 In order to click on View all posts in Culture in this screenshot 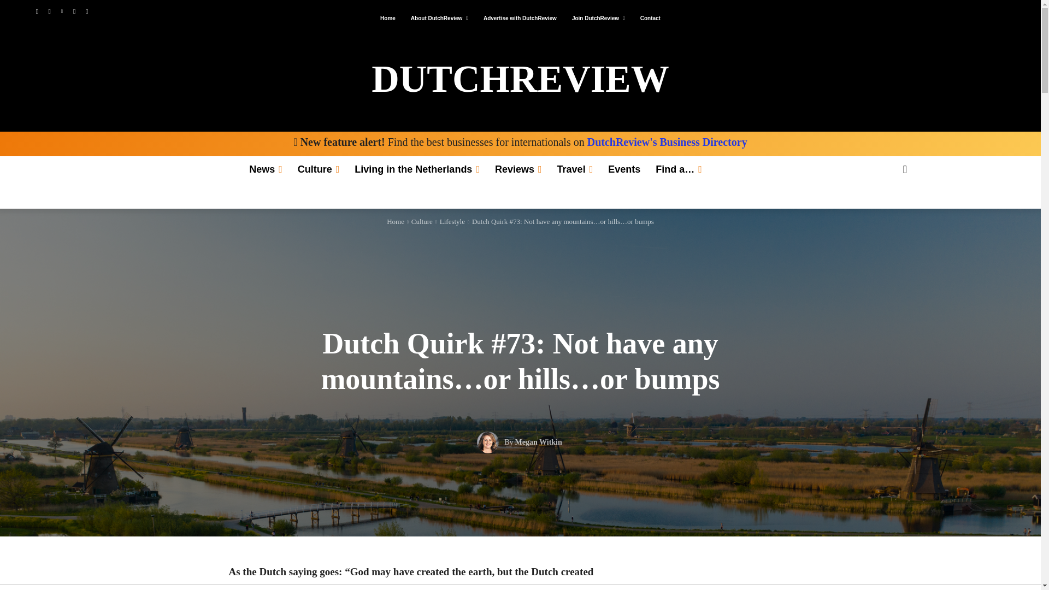, I will do `click(422, 221)`.